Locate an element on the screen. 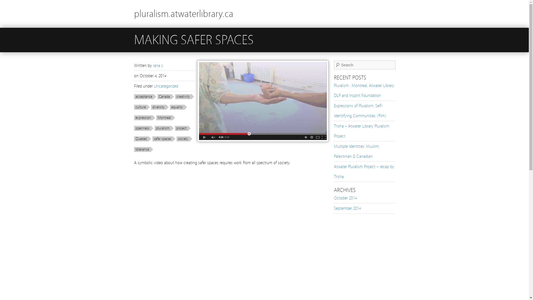 The image size is (533, 300). diversity is located at coordinates (160, 107).